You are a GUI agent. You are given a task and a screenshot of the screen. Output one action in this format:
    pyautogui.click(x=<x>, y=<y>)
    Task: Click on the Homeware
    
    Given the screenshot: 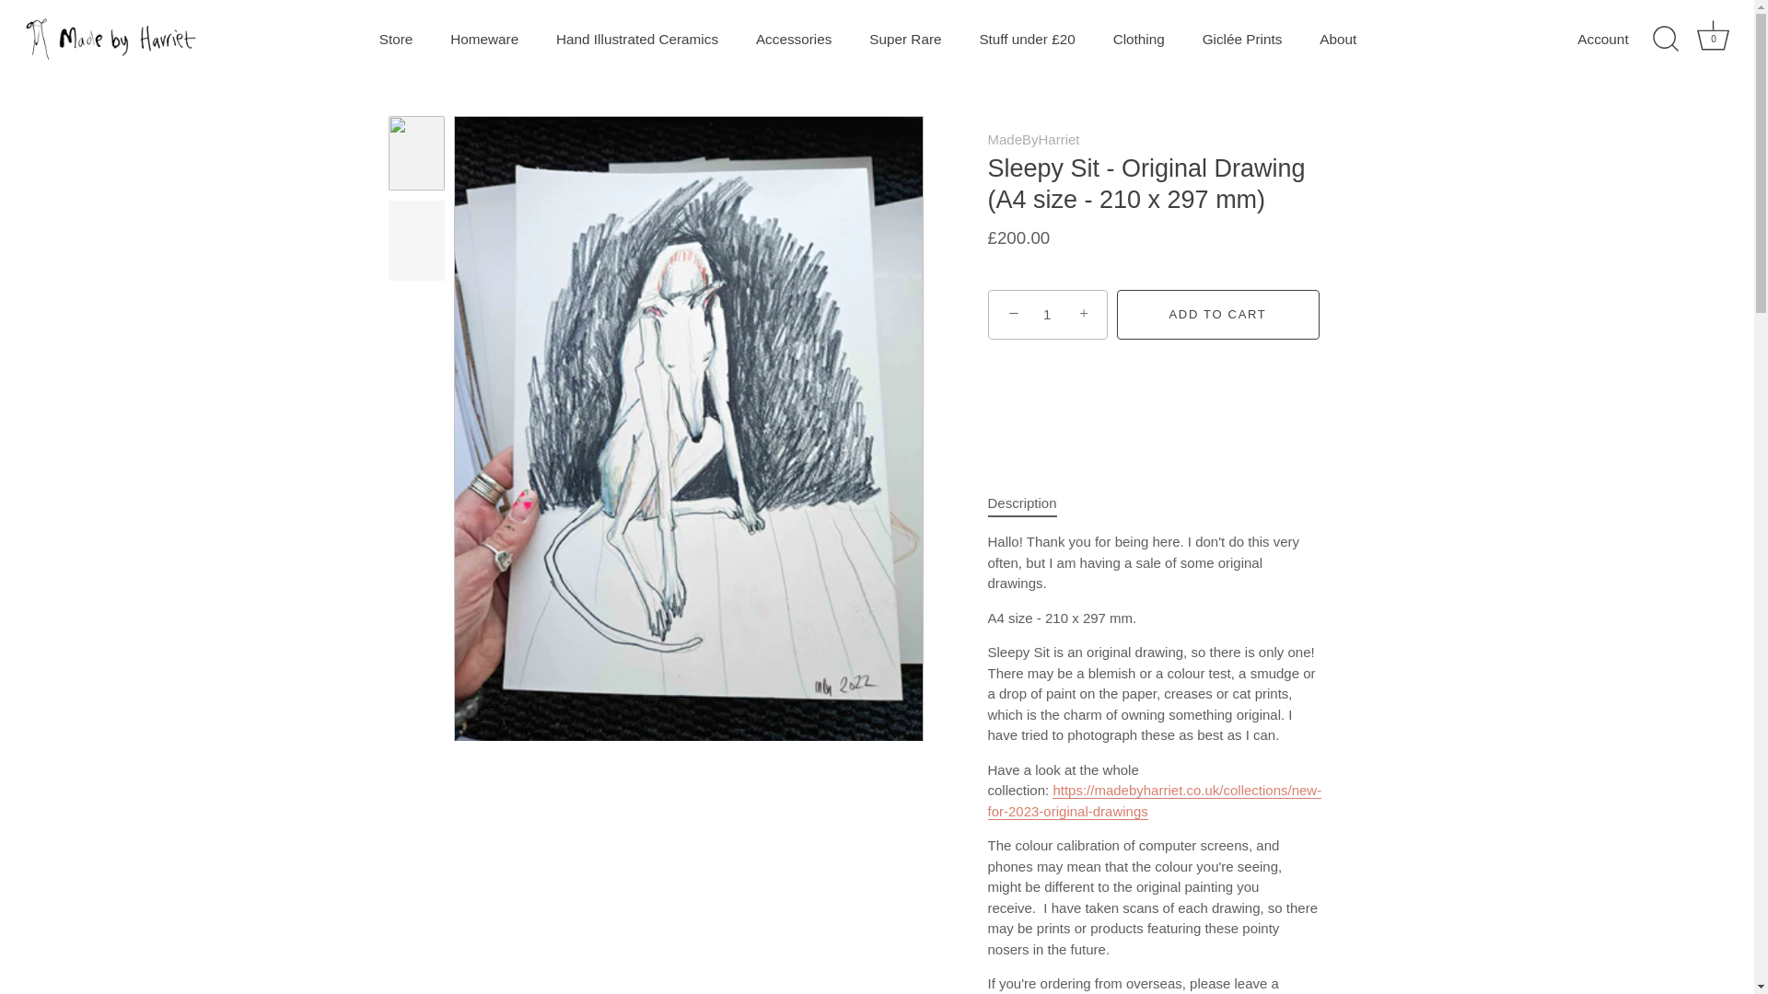 What is the action you would take?
    pyautogui.click(x=484, y=39)
    